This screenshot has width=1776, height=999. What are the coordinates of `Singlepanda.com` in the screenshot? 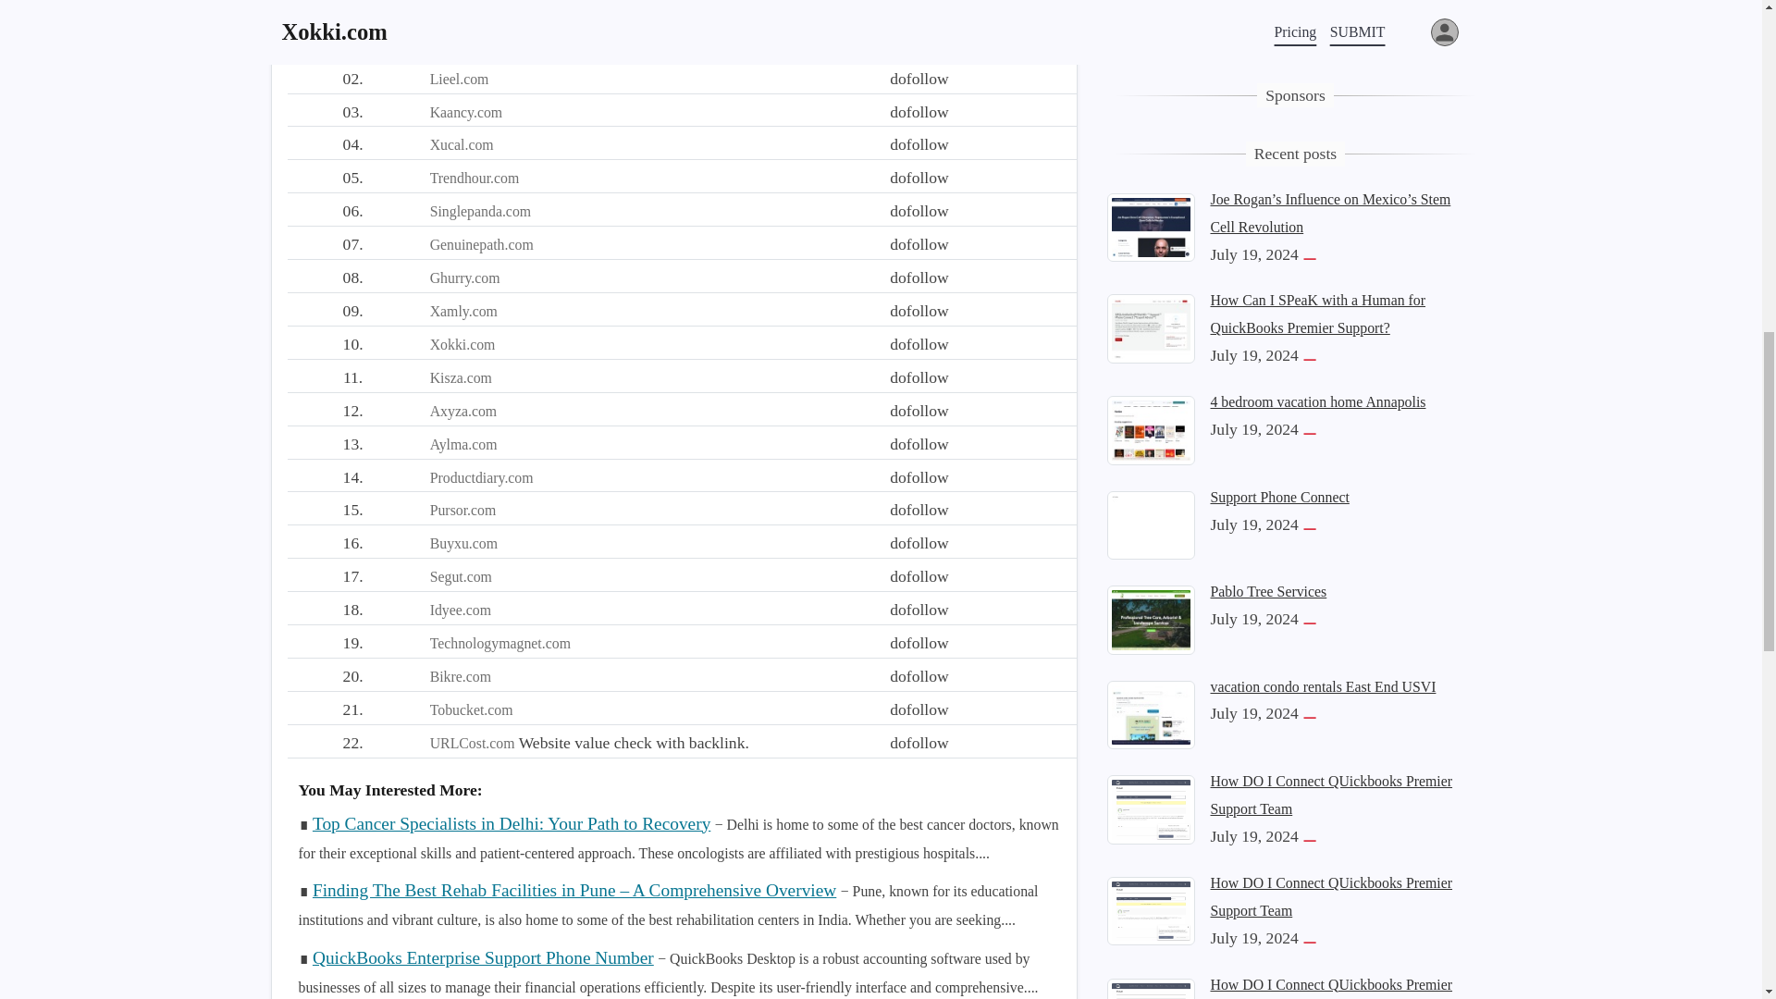 It's located at (480, 211).